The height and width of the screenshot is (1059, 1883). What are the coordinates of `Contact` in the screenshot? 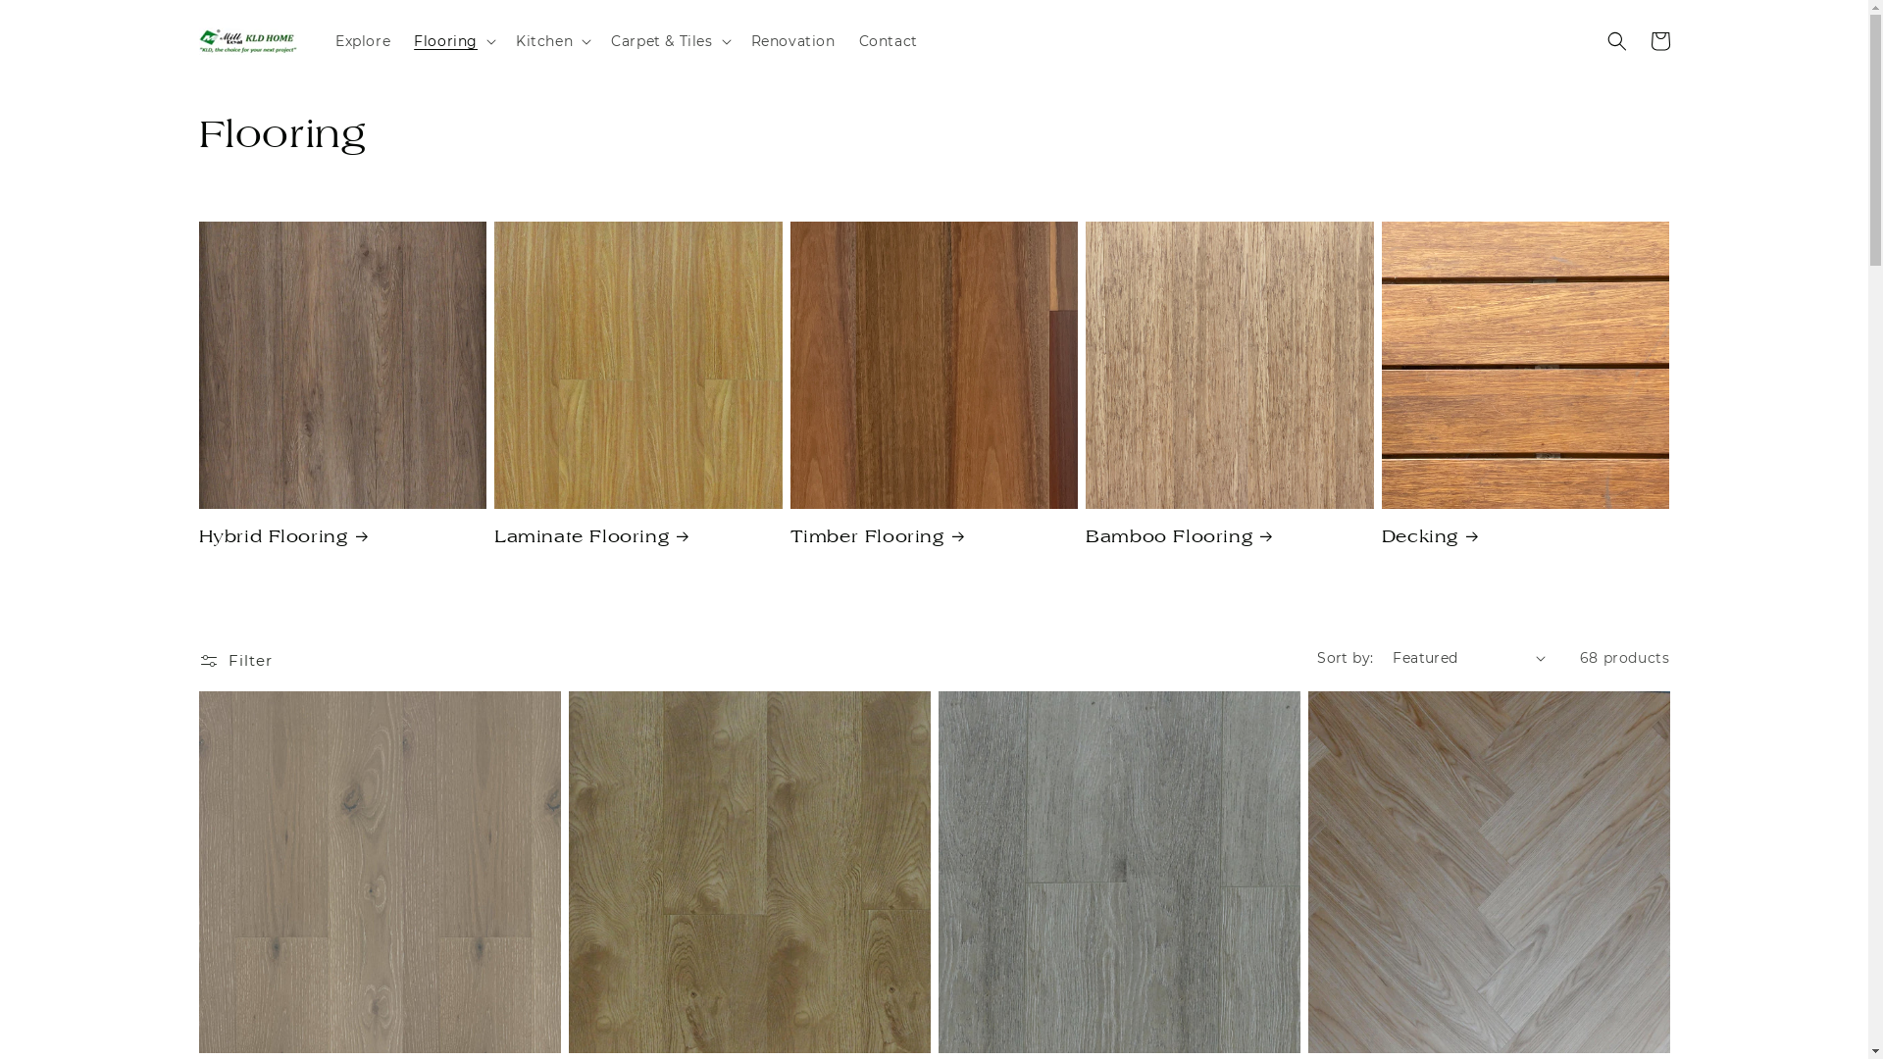 It's located at (889, 41).